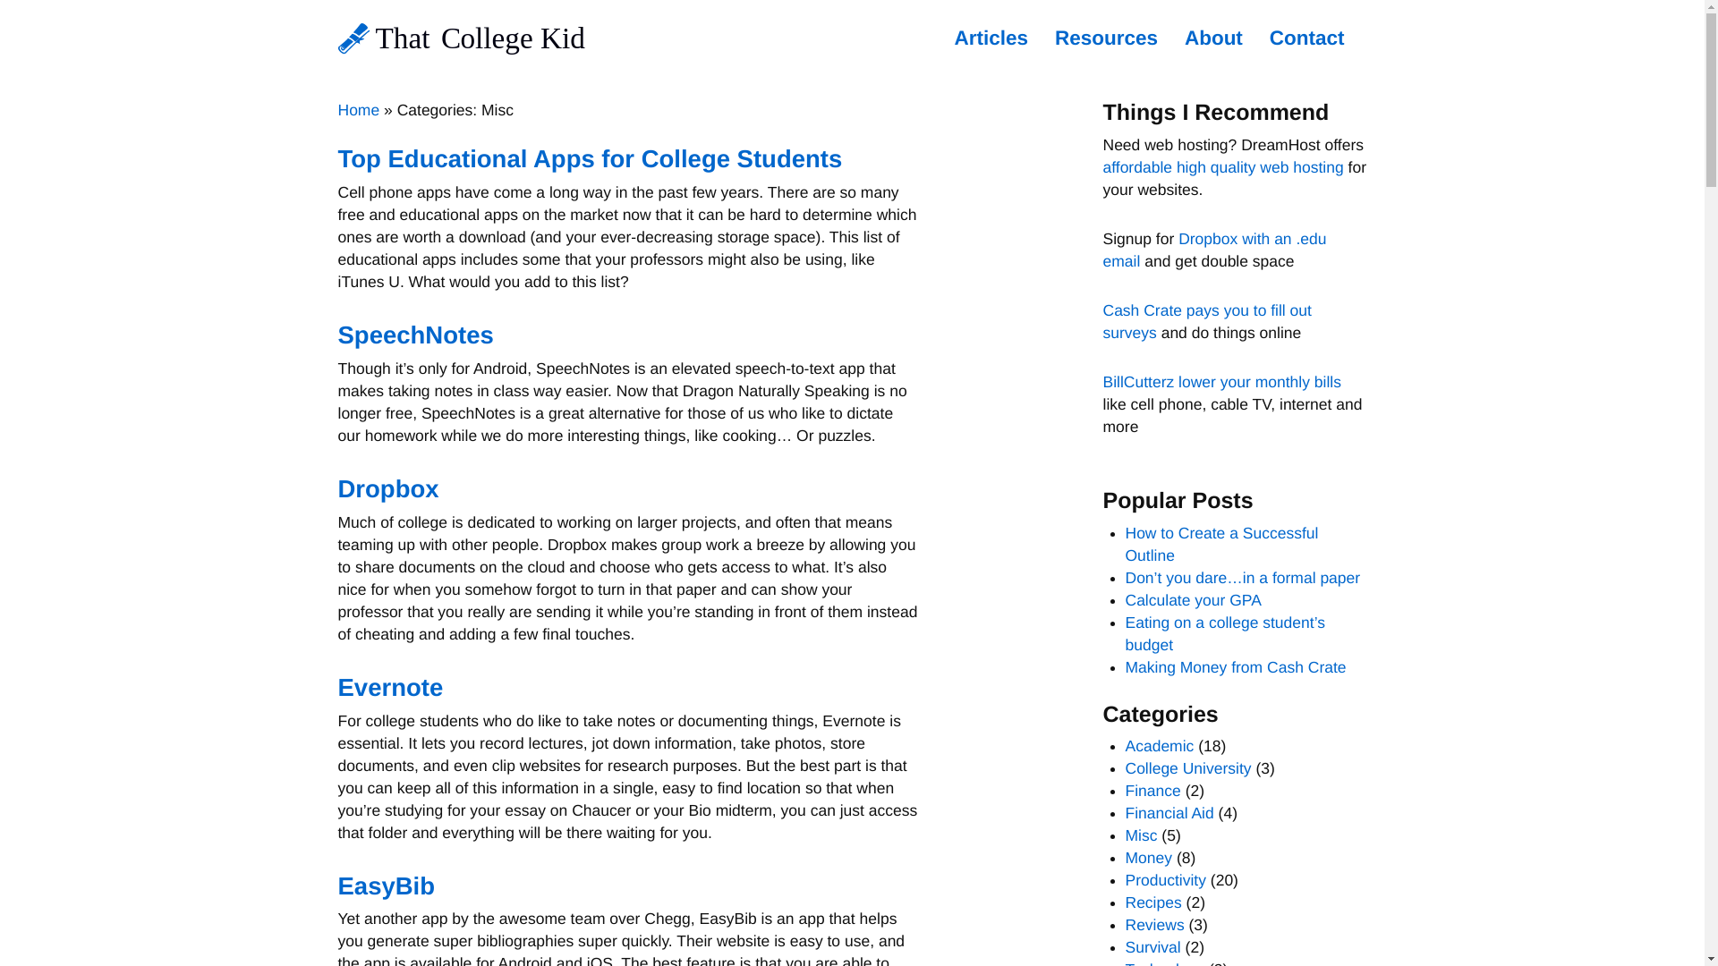 Image resolution: width=1718 pixels, height=966 pixels. Describe the element at coordinates (591, 159) in the screenshot. I see `Top Educational Apps for College Students` at that location.